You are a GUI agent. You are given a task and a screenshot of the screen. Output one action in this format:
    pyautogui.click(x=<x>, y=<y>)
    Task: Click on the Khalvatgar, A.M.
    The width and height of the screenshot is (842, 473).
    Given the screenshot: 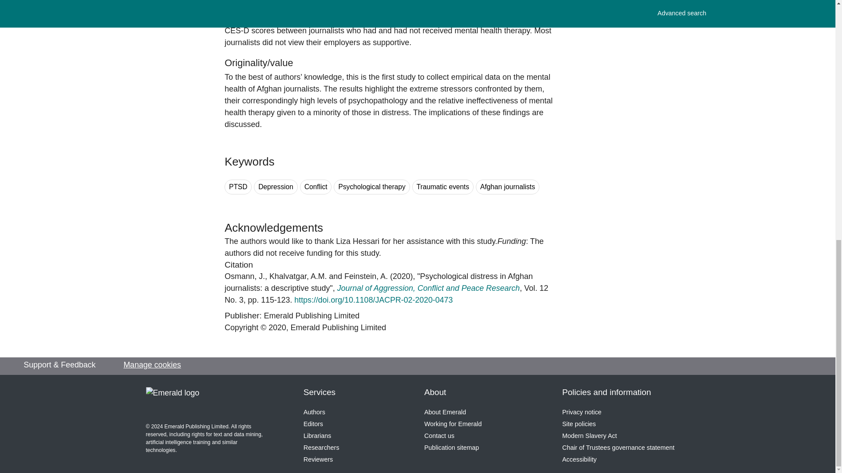 What is the action you would take?
    pyautogui.click(x=298, y=276)
    